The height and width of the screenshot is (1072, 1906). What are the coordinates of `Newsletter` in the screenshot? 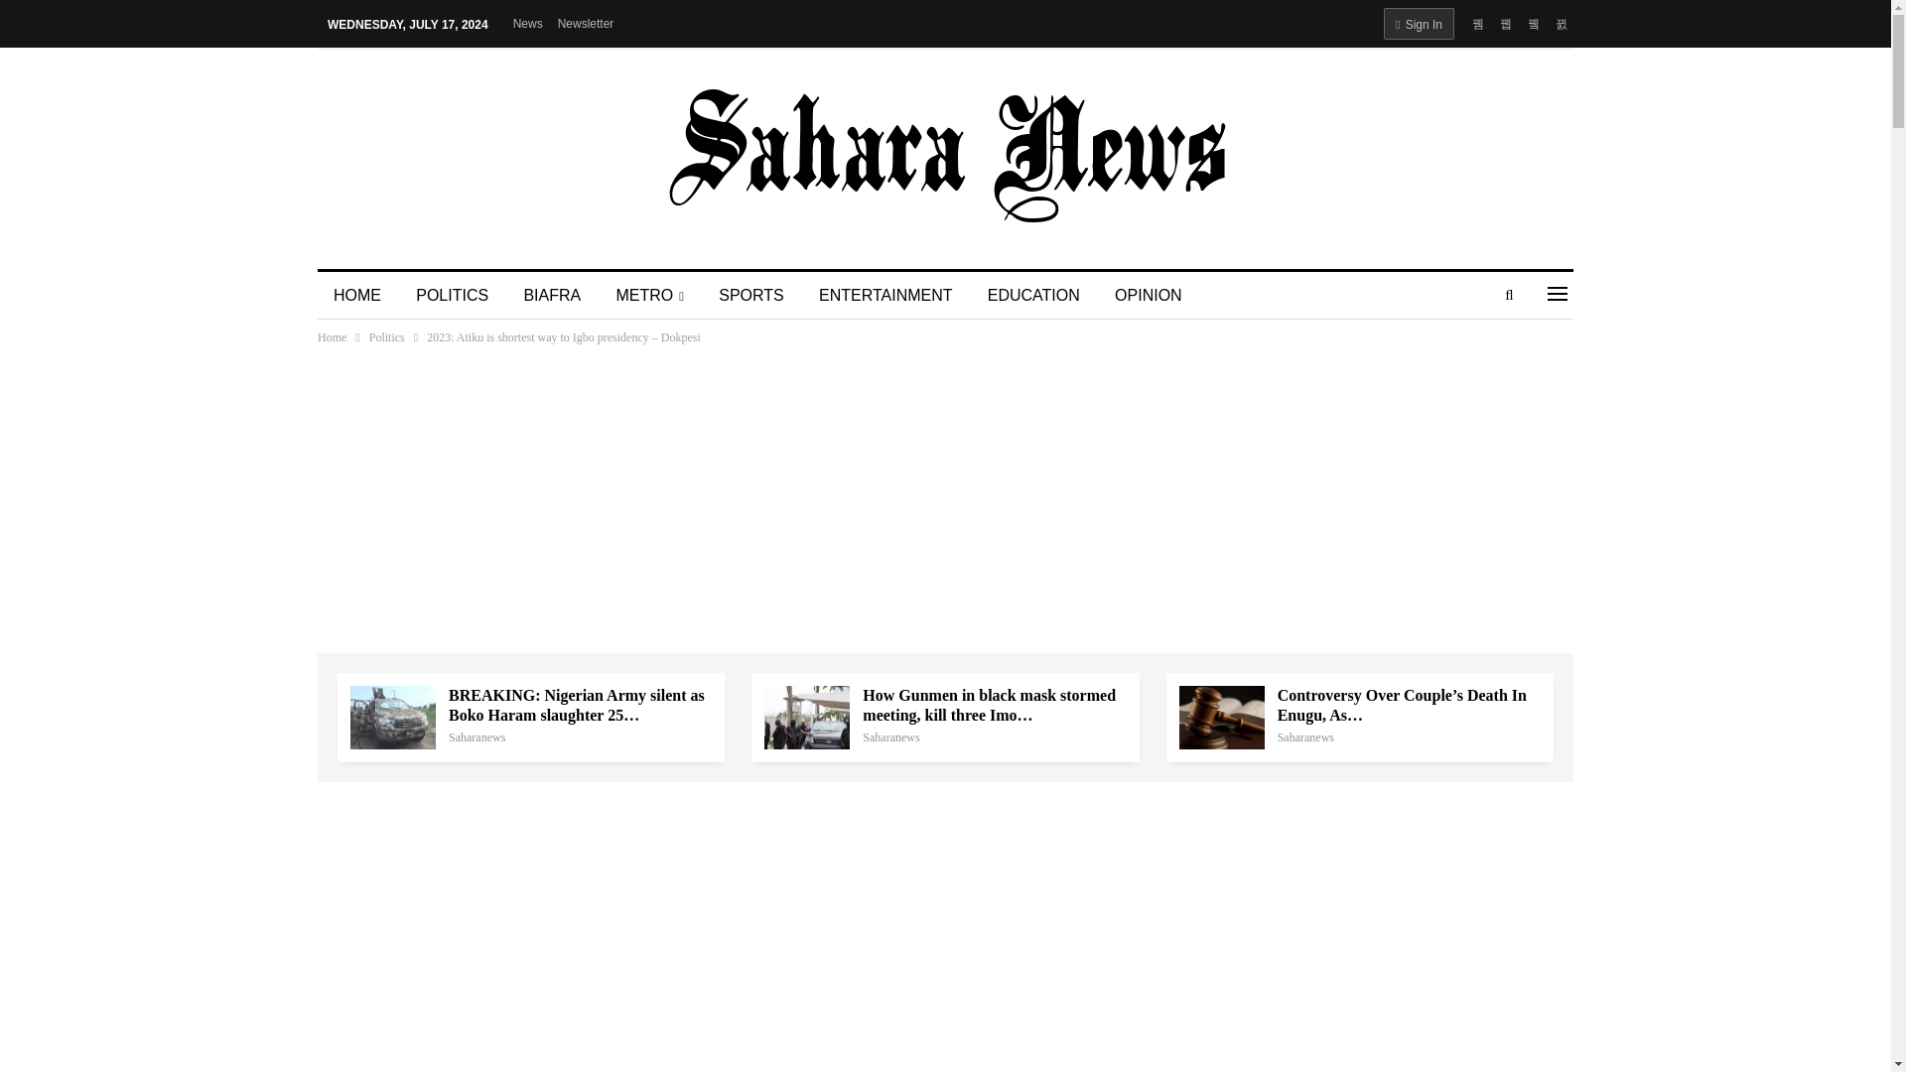 It's located at (586, 24).